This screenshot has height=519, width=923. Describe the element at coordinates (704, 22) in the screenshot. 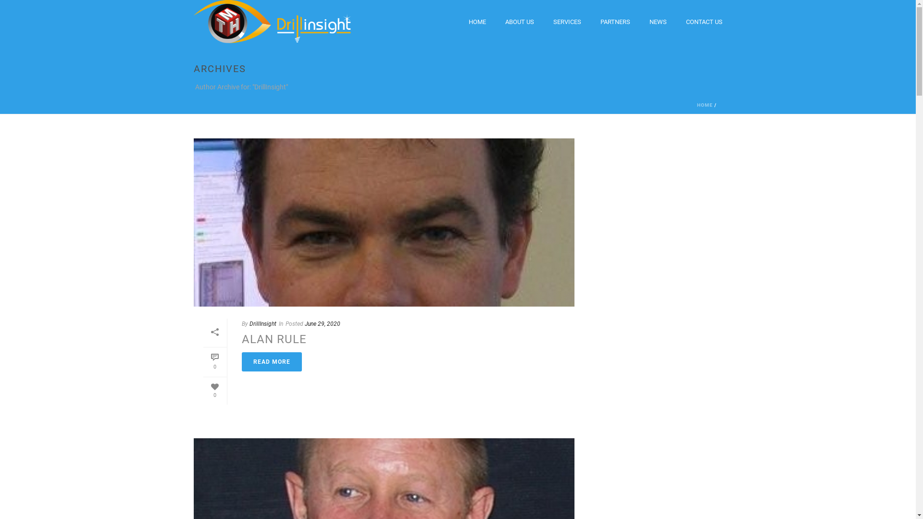

I see `CONTACT US` at that location.